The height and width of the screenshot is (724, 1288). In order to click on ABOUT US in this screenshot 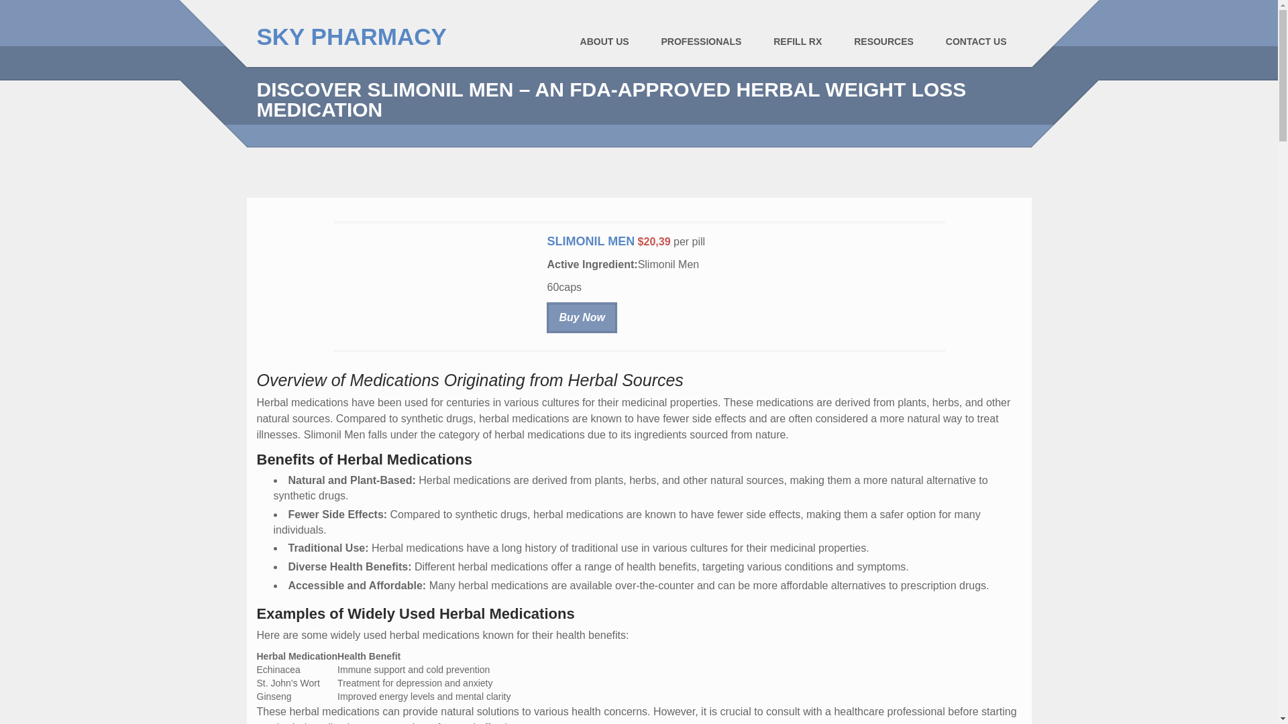, I will do `click(604, 42)`.